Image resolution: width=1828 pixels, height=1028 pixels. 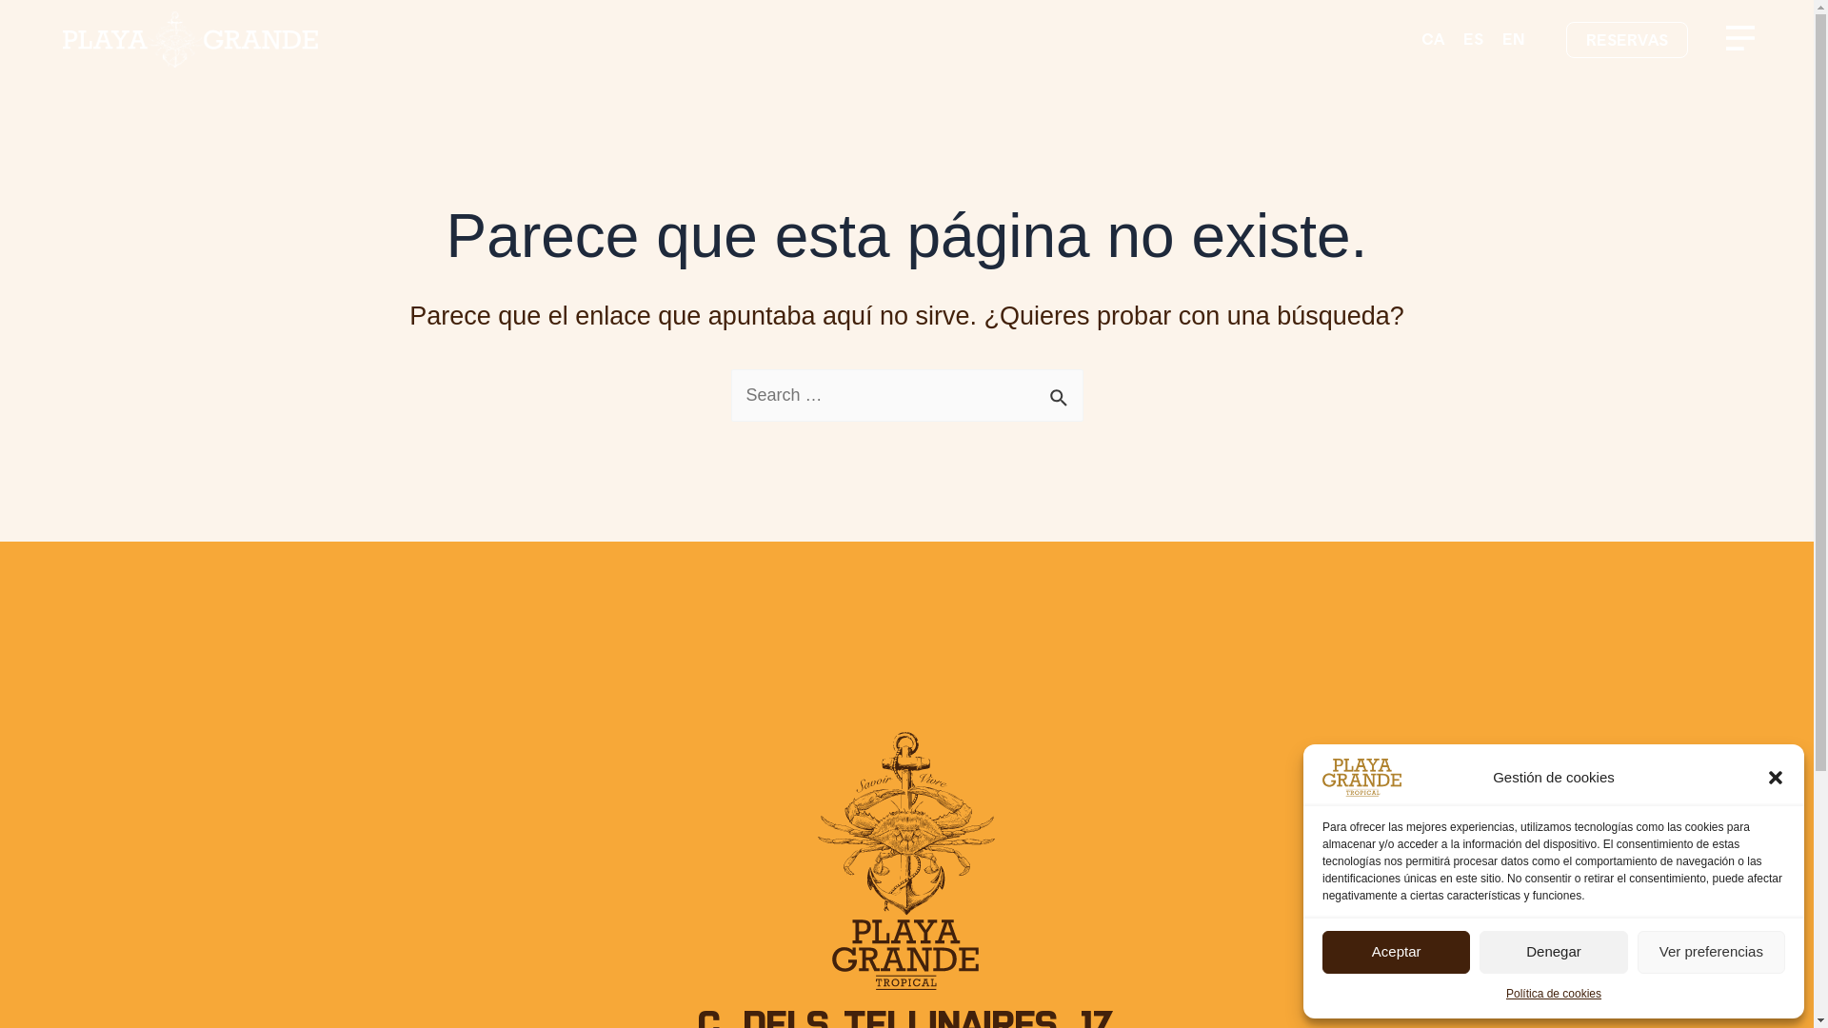 What do you see at coordinates (1712, 952) in the screenshot?
I see `Ver preferencias` at bounding box center [1712, 952].